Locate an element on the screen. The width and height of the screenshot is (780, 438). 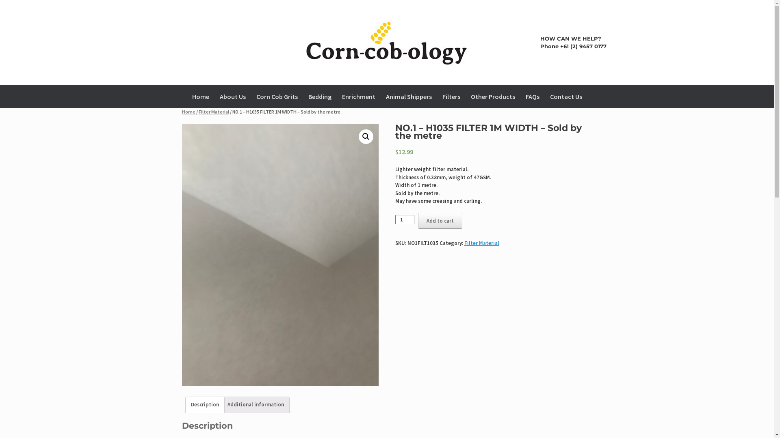
FAQs is located at coordinates (532, 97).